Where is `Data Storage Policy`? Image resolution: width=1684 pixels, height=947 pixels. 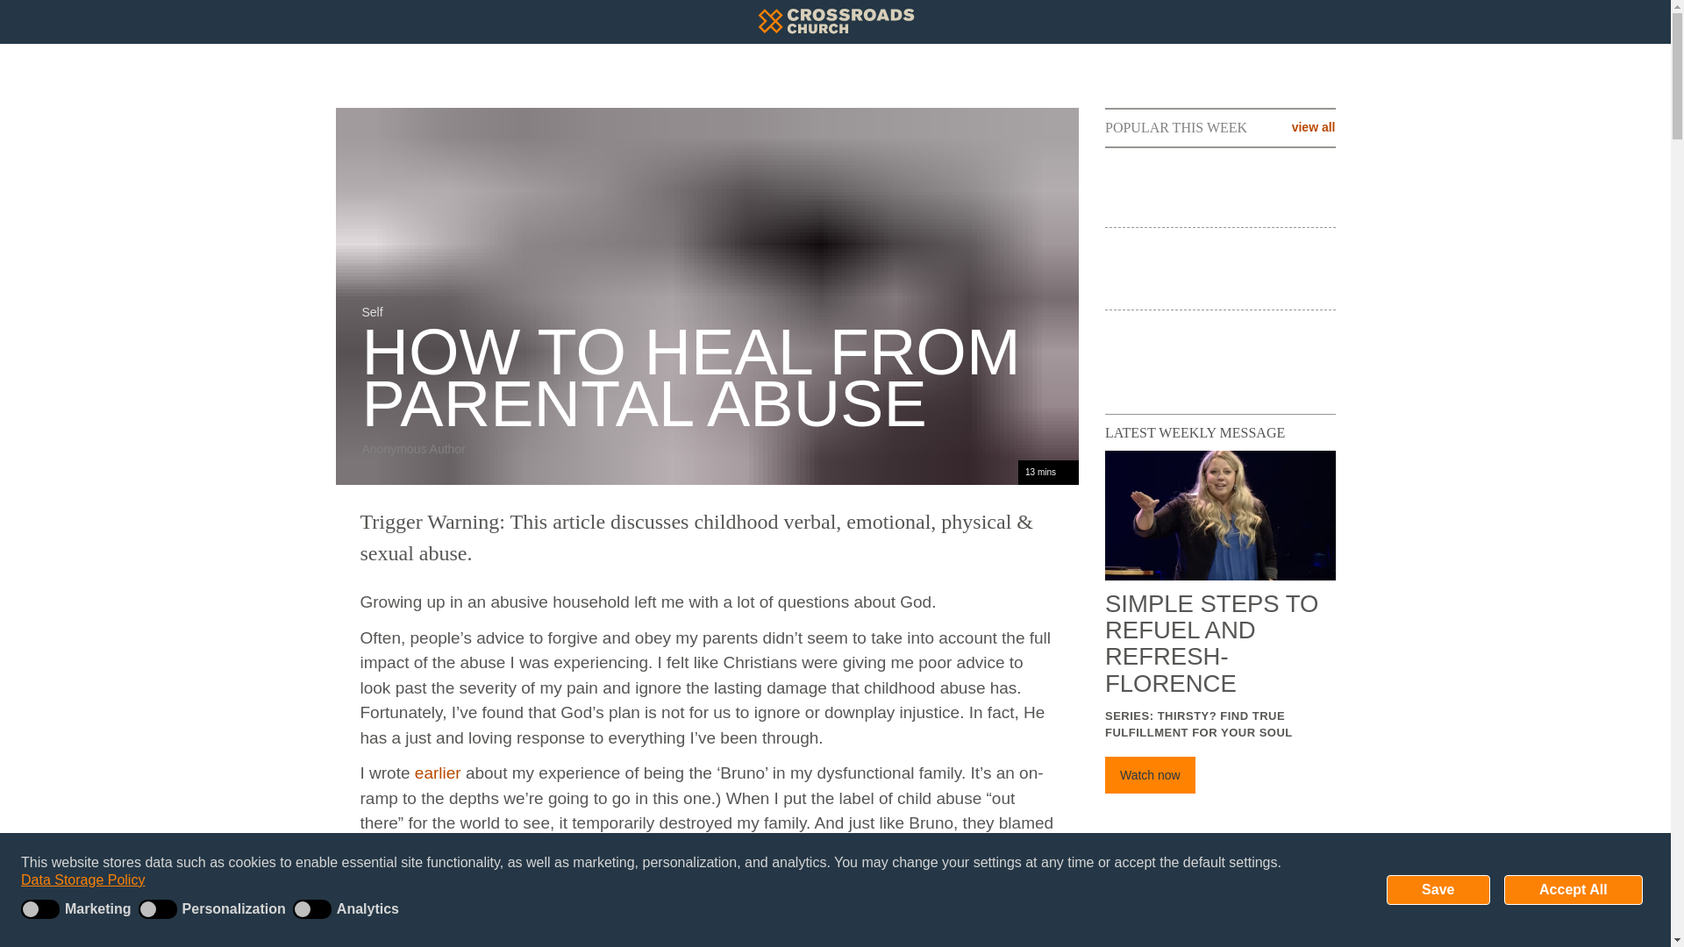 Data Storage Policy is located at coordinates (82, 880).